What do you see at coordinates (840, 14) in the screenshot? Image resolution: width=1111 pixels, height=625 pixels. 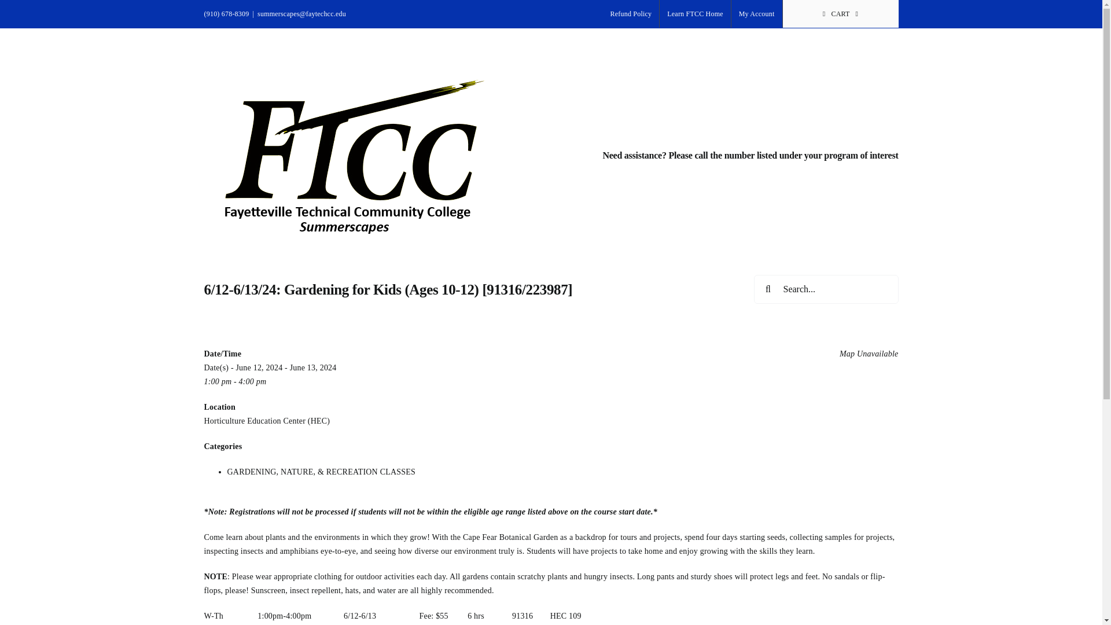 I see `CART` at bounding box center [840, 14].